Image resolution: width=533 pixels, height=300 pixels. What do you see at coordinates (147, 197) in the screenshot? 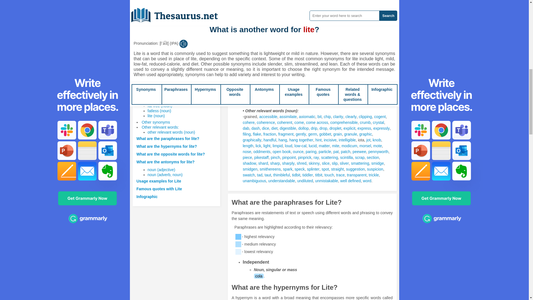
I see `Infographic` at bounding box center [147, 197].